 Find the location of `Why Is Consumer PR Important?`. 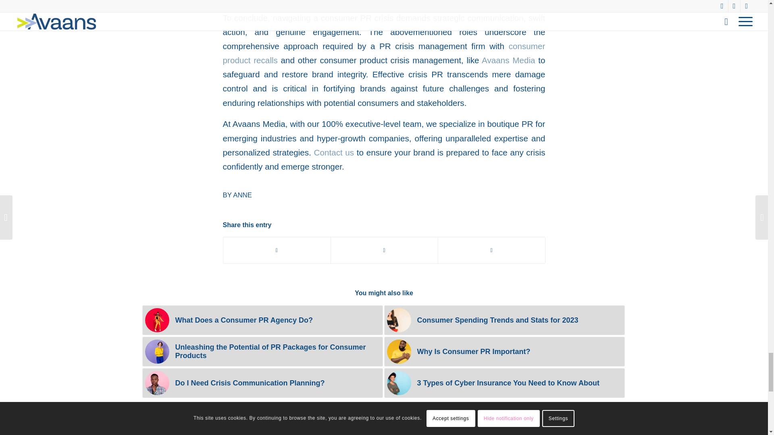

Why Is Consumer PR Important? is located at coordinates (504, 351).